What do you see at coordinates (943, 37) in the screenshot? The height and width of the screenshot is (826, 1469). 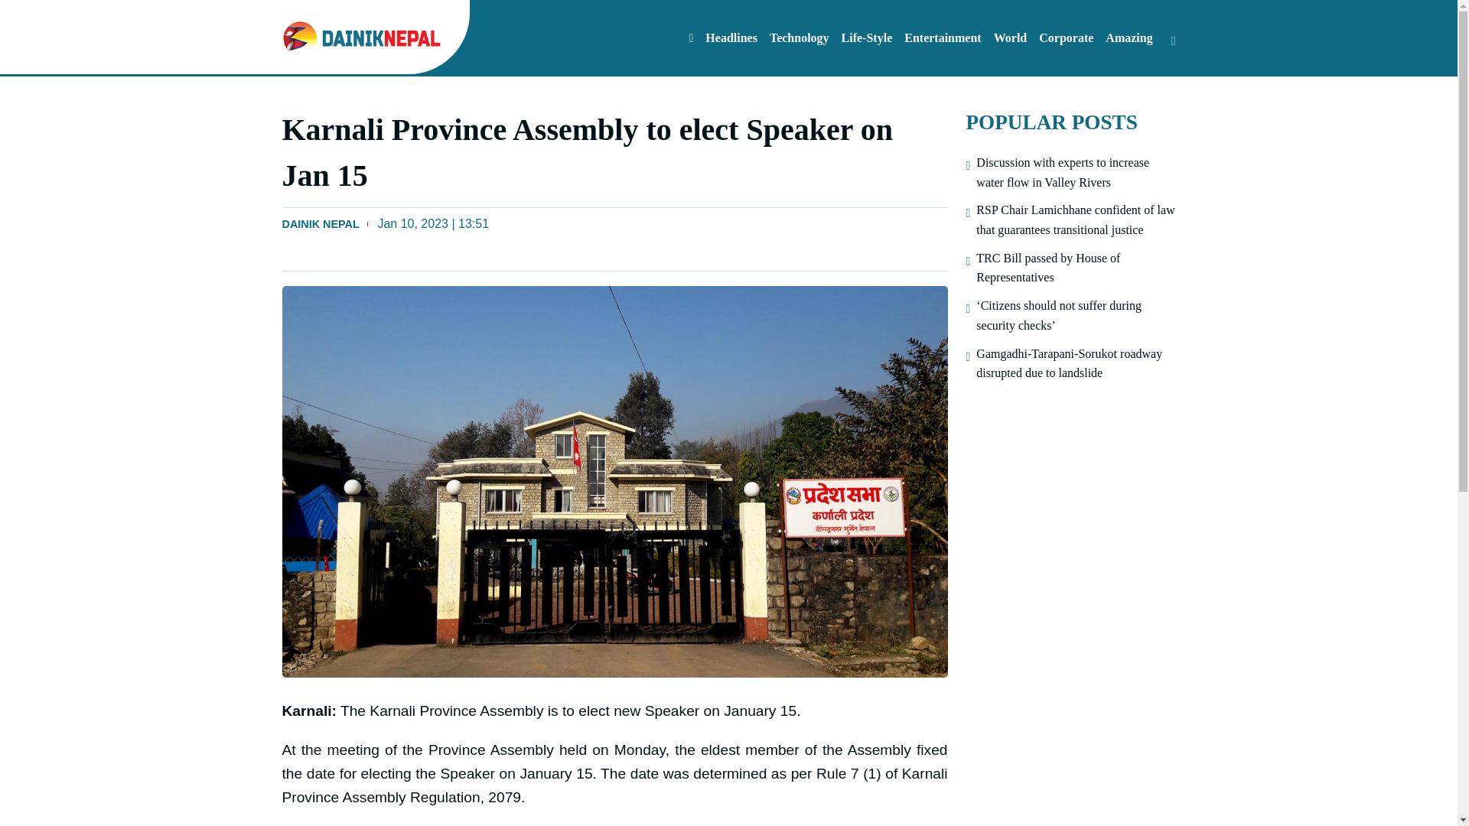 I see `Entertainment` at bounding box center [943, 37].